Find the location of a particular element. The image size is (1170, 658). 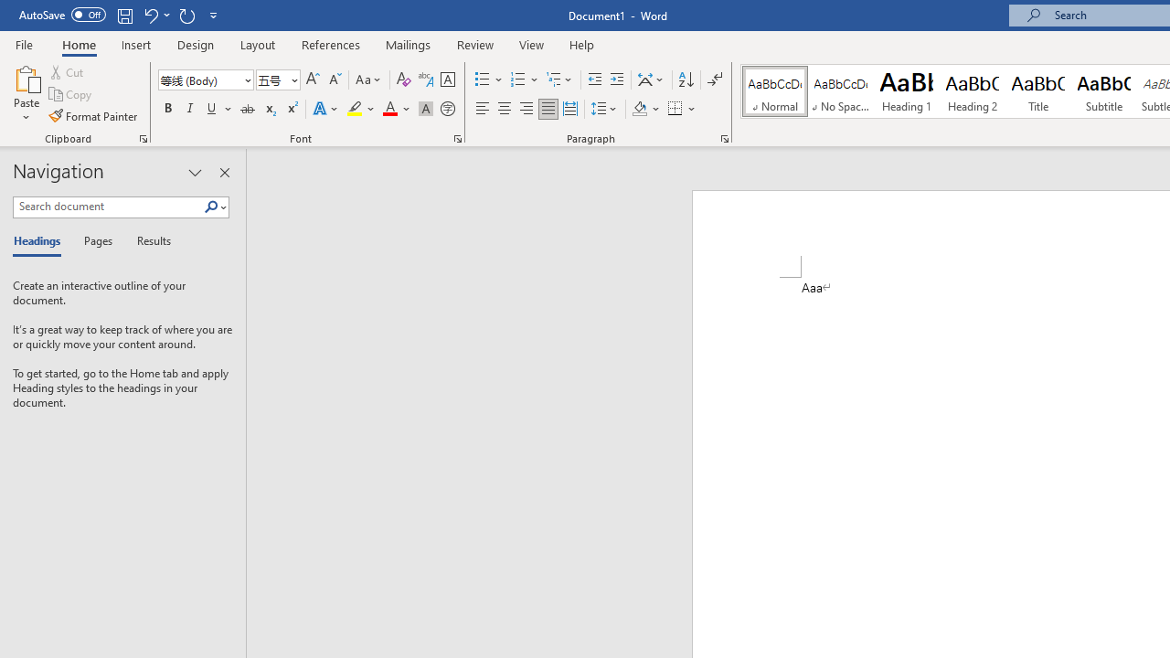

Phonetic Guide... is located at coordinates (426, 80).